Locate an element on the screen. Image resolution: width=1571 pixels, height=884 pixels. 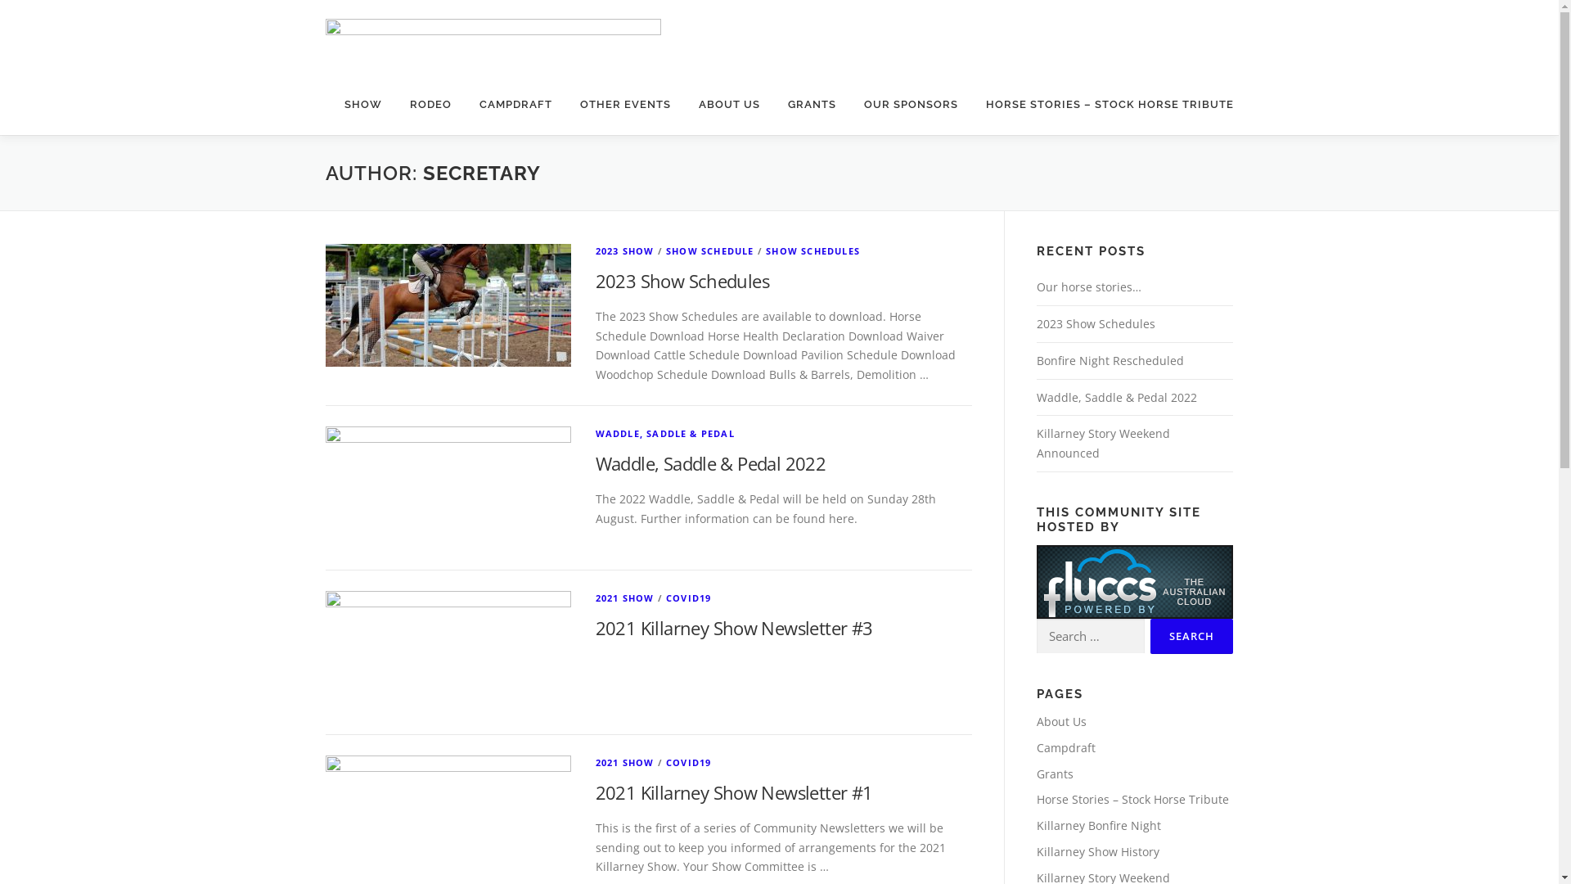
Campdraft is located at coordinates (1065, 748).